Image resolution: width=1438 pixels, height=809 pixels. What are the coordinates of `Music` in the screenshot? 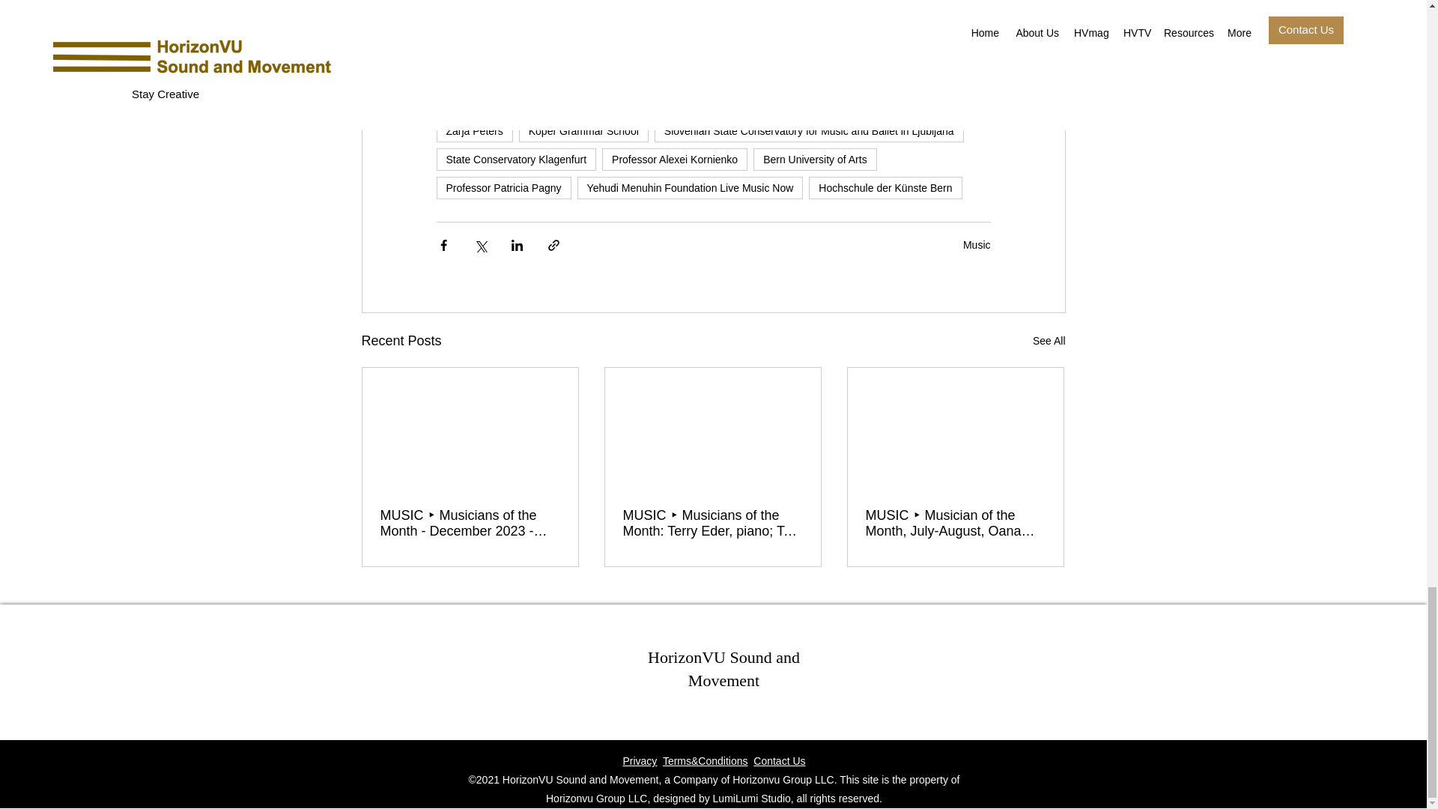 It's located at (977, 244).